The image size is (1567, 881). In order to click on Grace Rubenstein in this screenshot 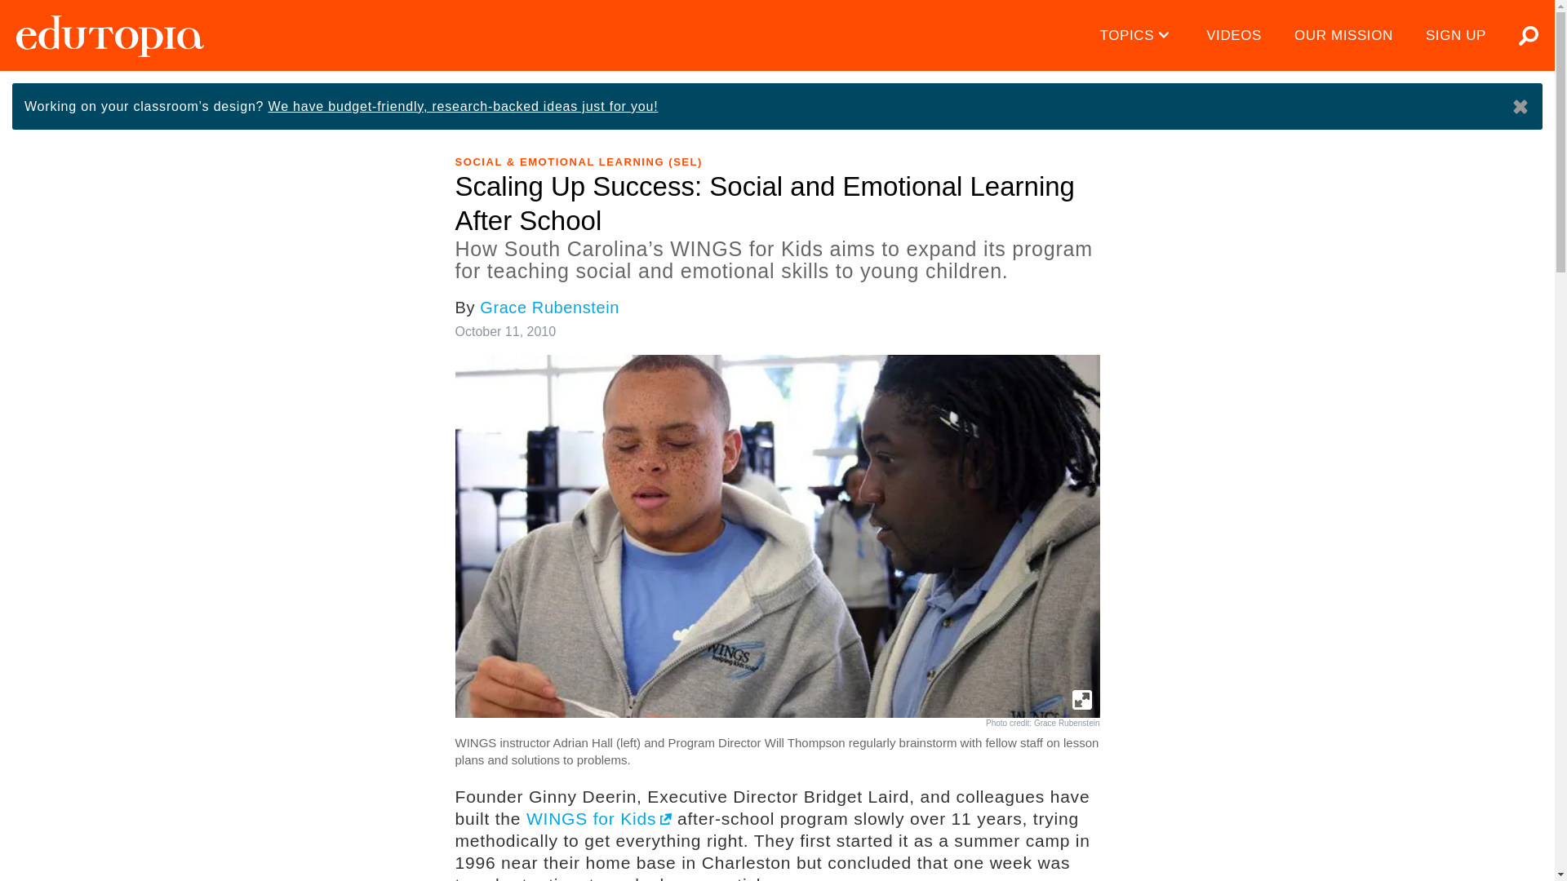, I will do `click(548, 307)`.